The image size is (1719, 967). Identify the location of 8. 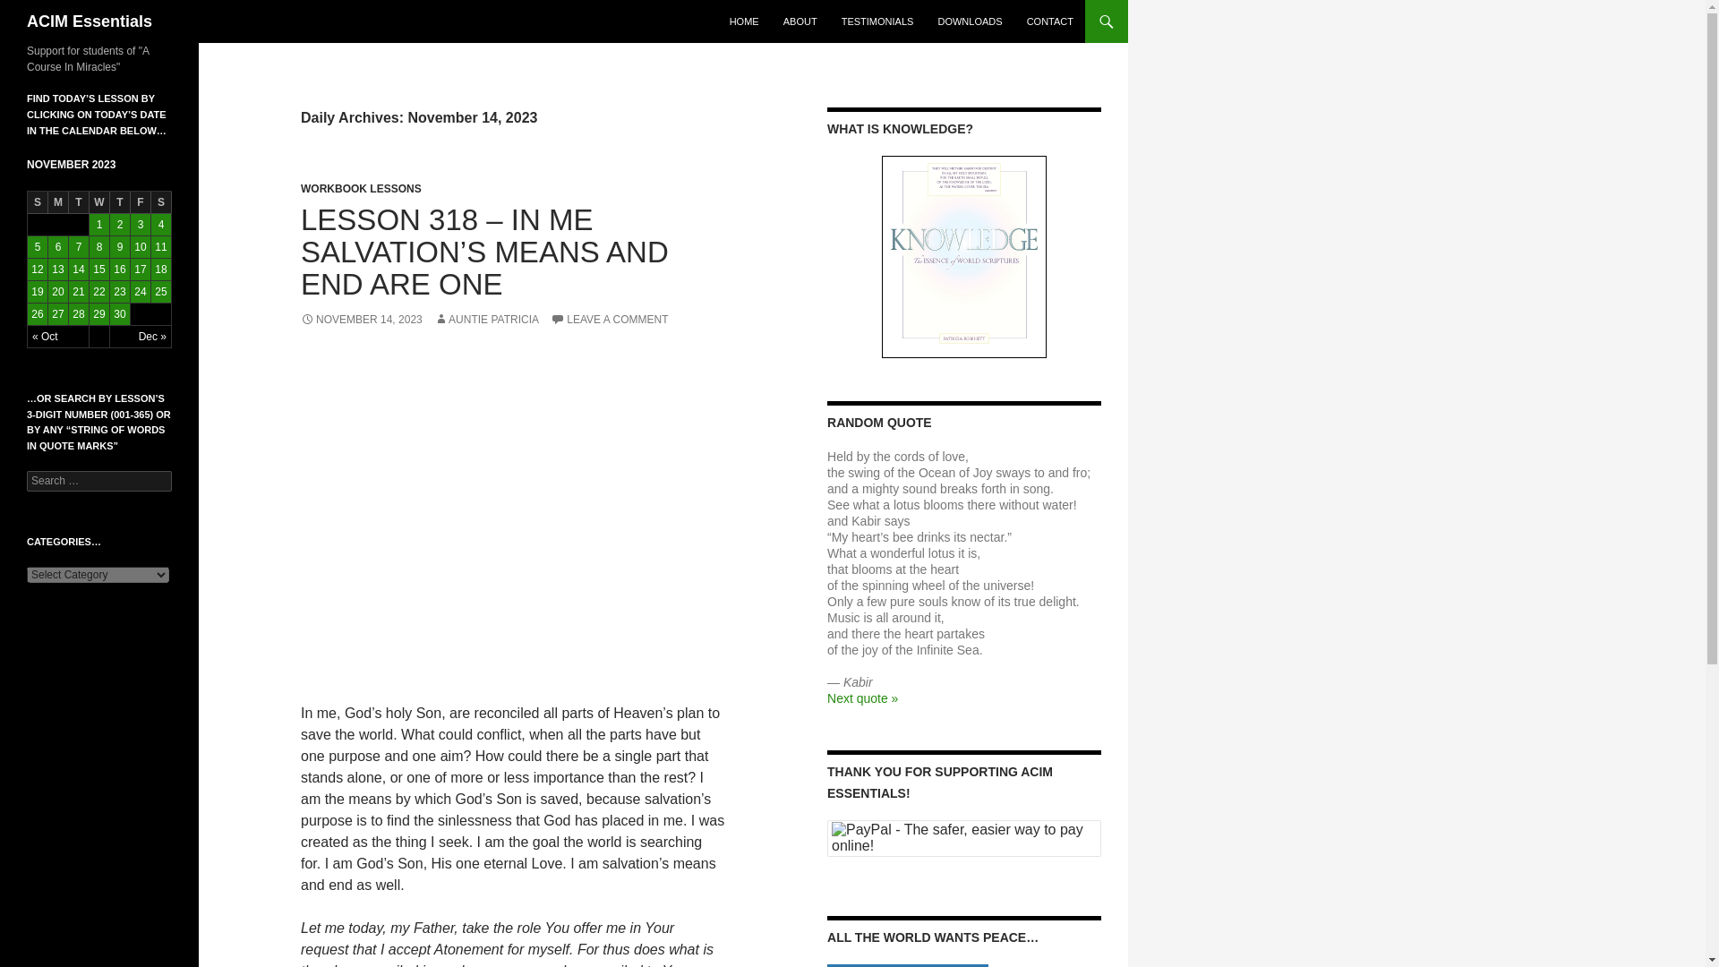
(98, 247).